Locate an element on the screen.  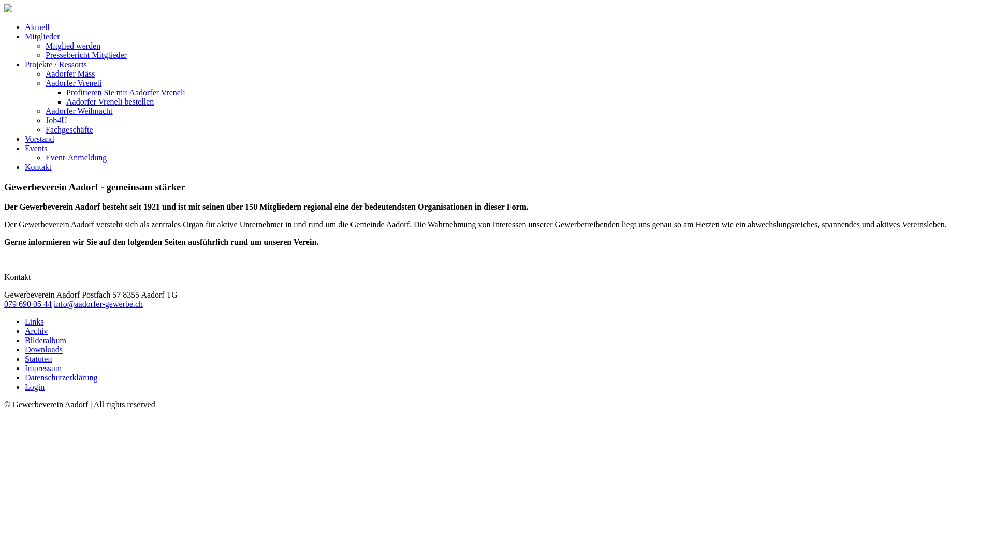
079 690 05 44 is located at coordinates (28, 304).